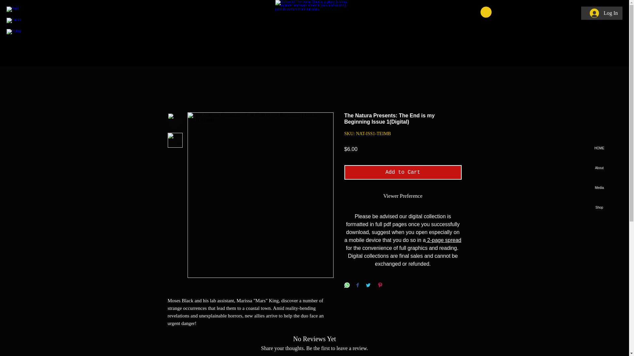 The width and height of the screenshot is (634, 356). I want to click on HOME, so click(599, 148).